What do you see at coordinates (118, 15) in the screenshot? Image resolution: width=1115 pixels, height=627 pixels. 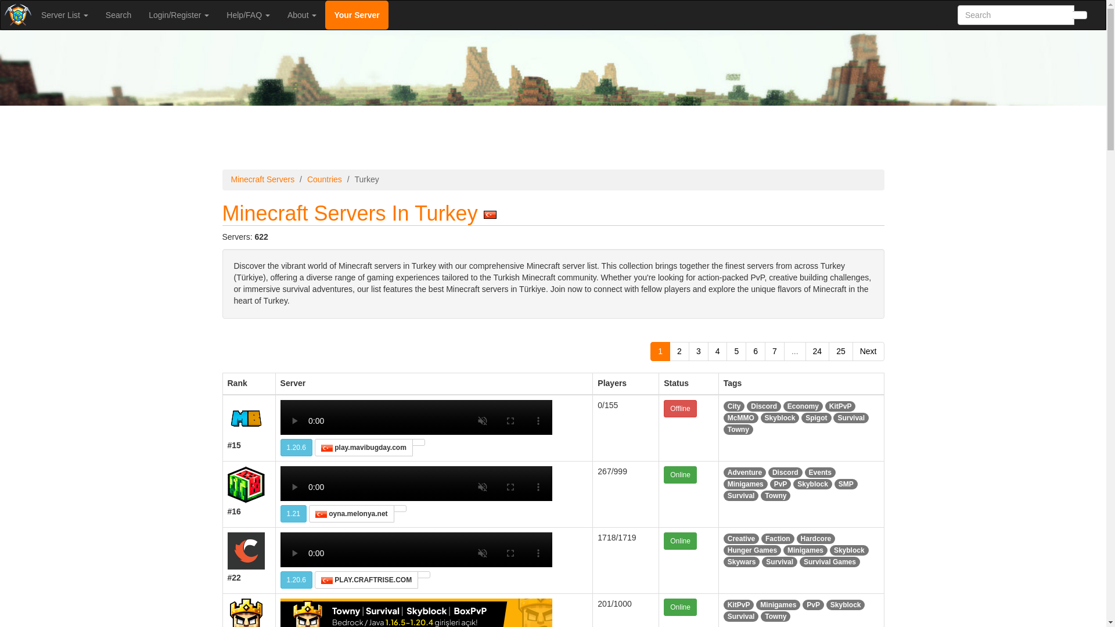 I see `Search` at bounding box center [118, 15].